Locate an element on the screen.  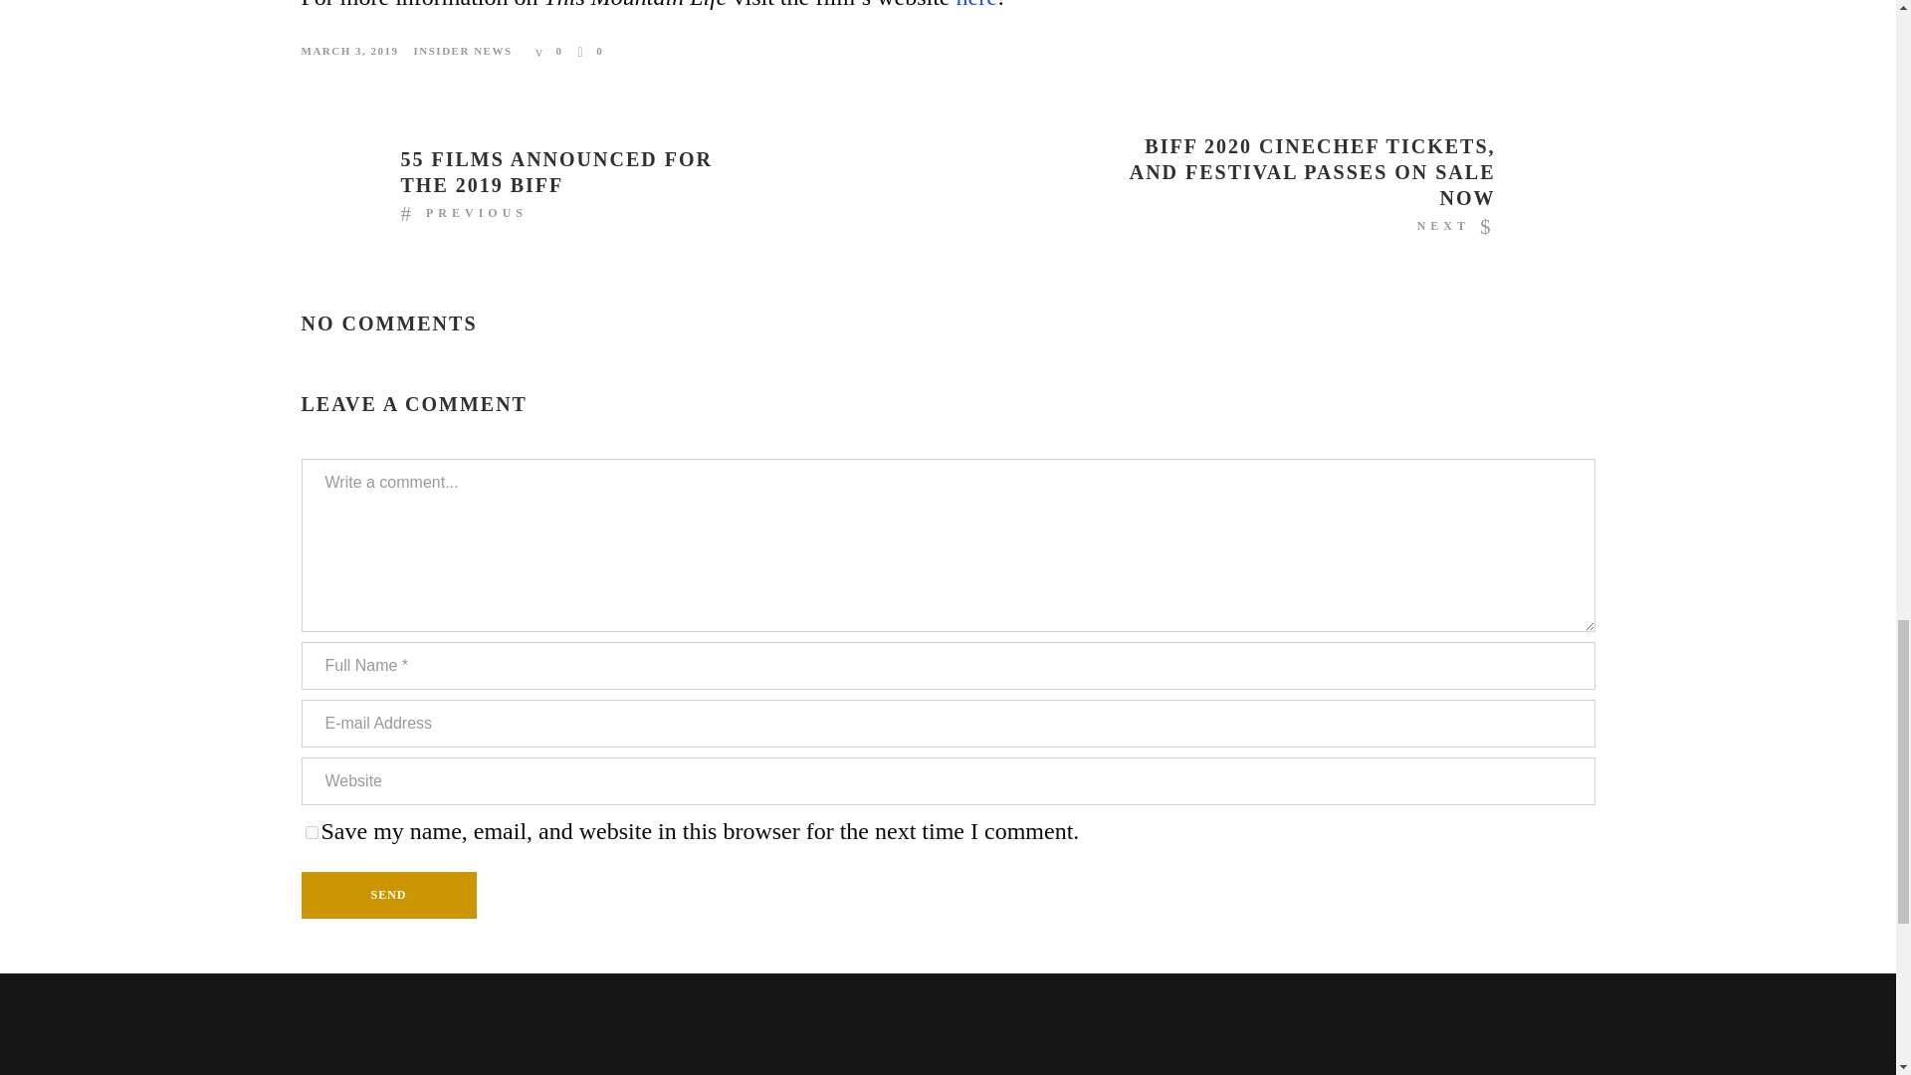
Send is located at coordinates (388, 895).